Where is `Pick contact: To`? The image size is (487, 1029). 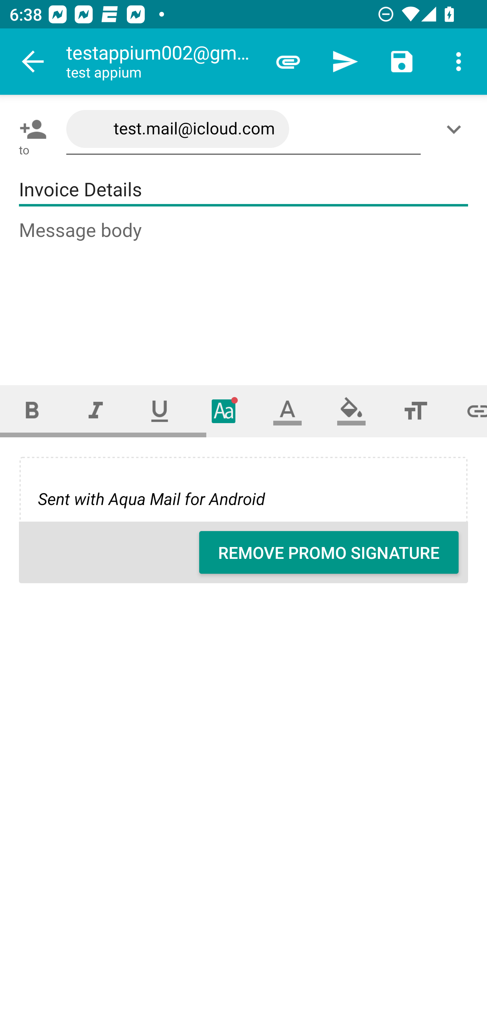 Pick contact: To is located at coordinates (30, 129).